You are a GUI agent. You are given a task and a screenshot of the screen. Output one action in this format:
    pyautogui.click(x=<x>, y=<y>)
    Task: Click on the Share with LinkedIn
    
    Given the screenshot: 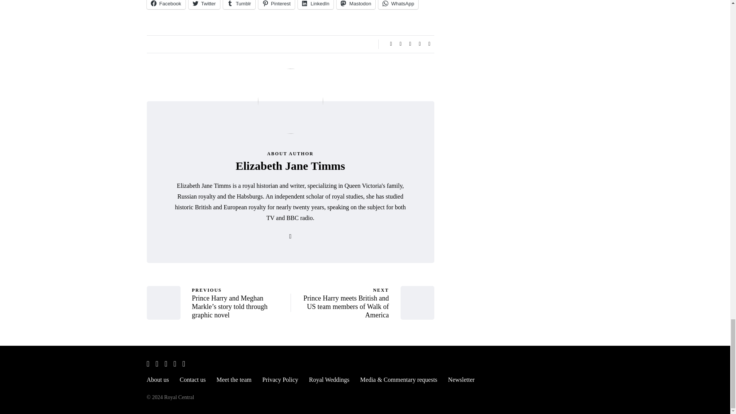 What is the action you would take?
    pyautogui.click(x=410, y=44)
    